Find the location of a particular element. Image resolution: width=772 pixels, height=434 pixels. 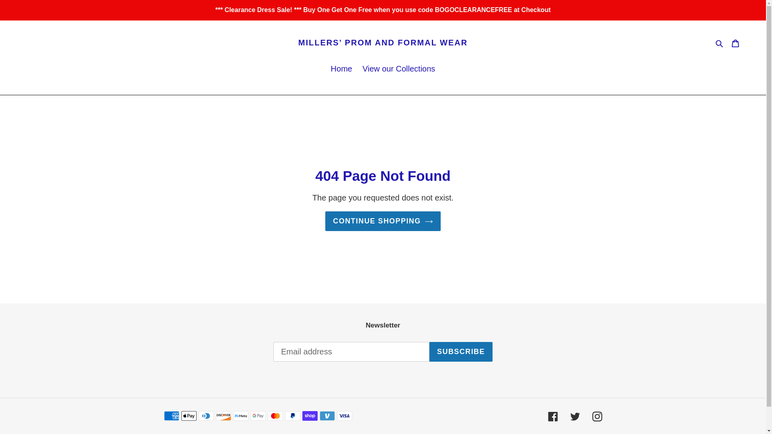

CONTINUE SHOPPING is located at coordinates (383, 221).